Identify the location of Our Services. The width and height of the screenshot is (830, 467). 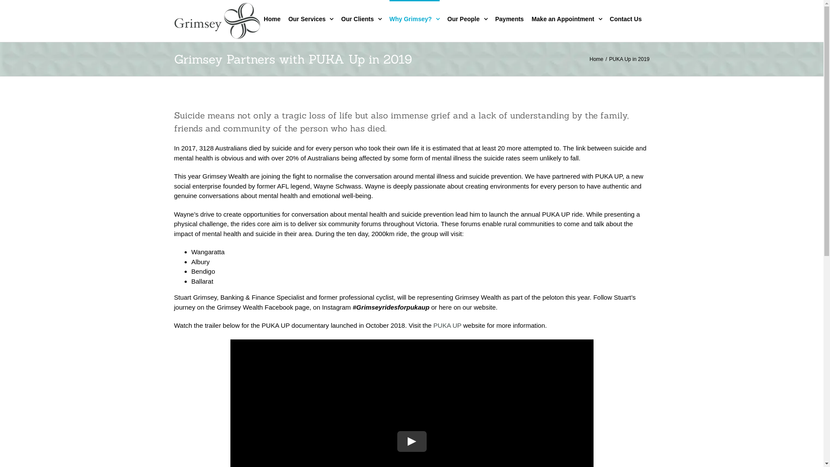
(311, 18).